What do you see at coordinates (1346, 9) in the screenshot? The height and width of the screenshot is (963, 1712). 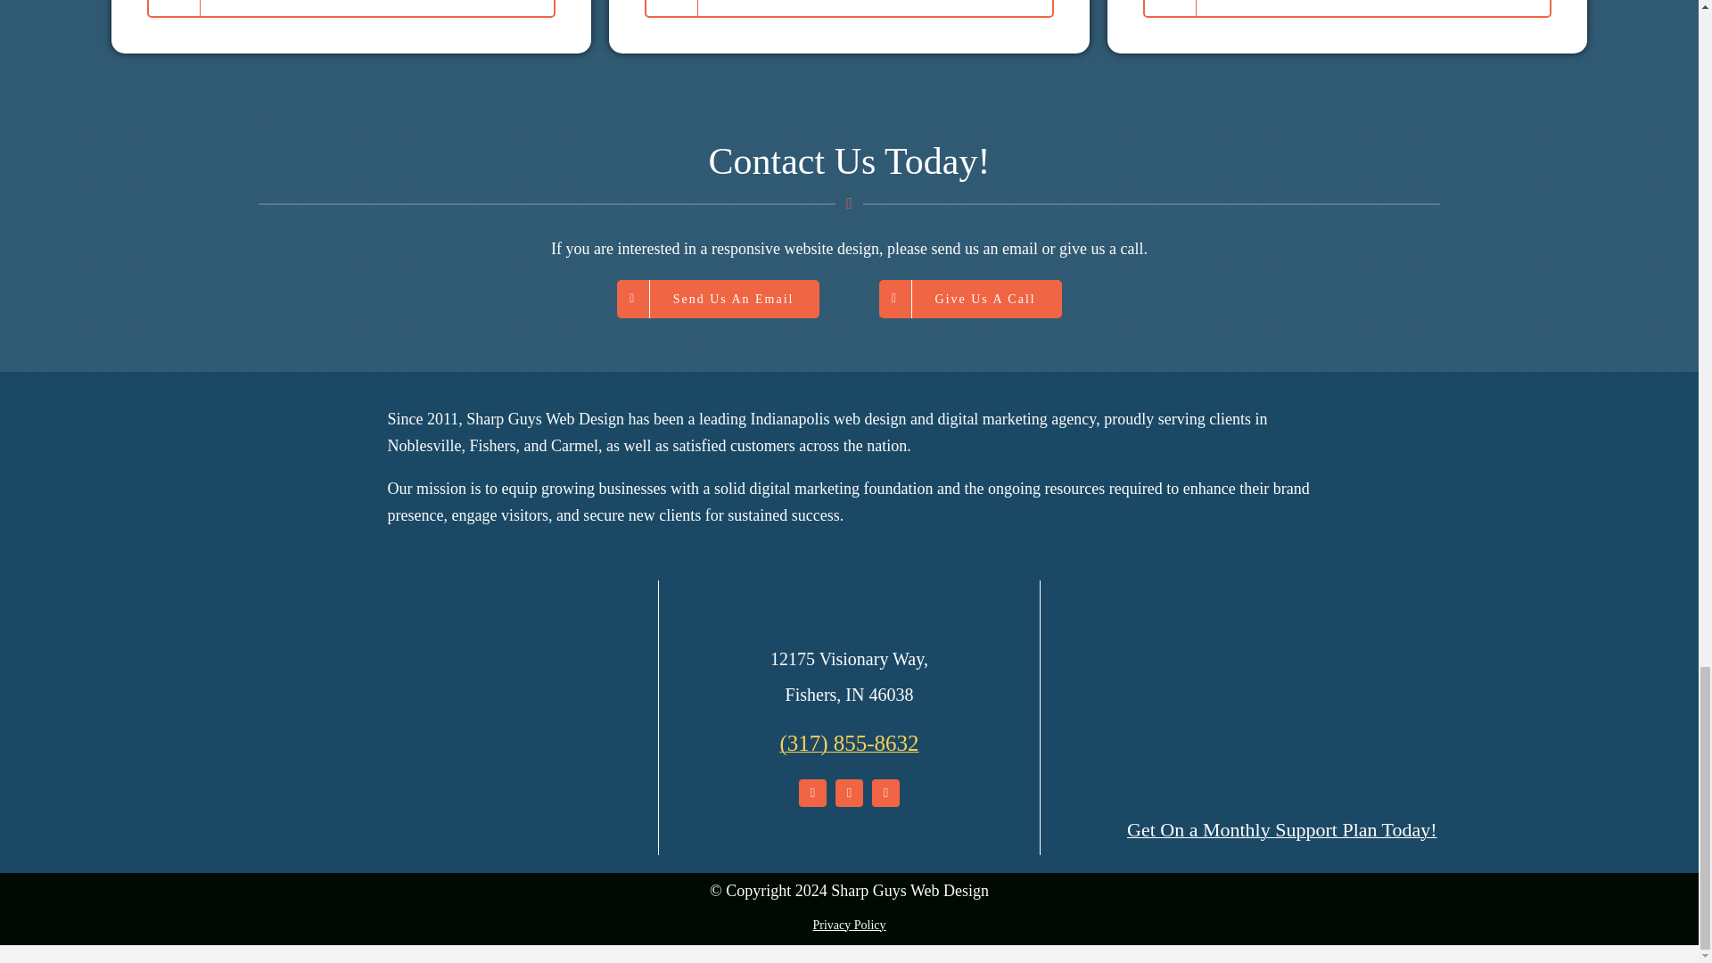 I see `Project Details` at bounding box center [1346, 9].